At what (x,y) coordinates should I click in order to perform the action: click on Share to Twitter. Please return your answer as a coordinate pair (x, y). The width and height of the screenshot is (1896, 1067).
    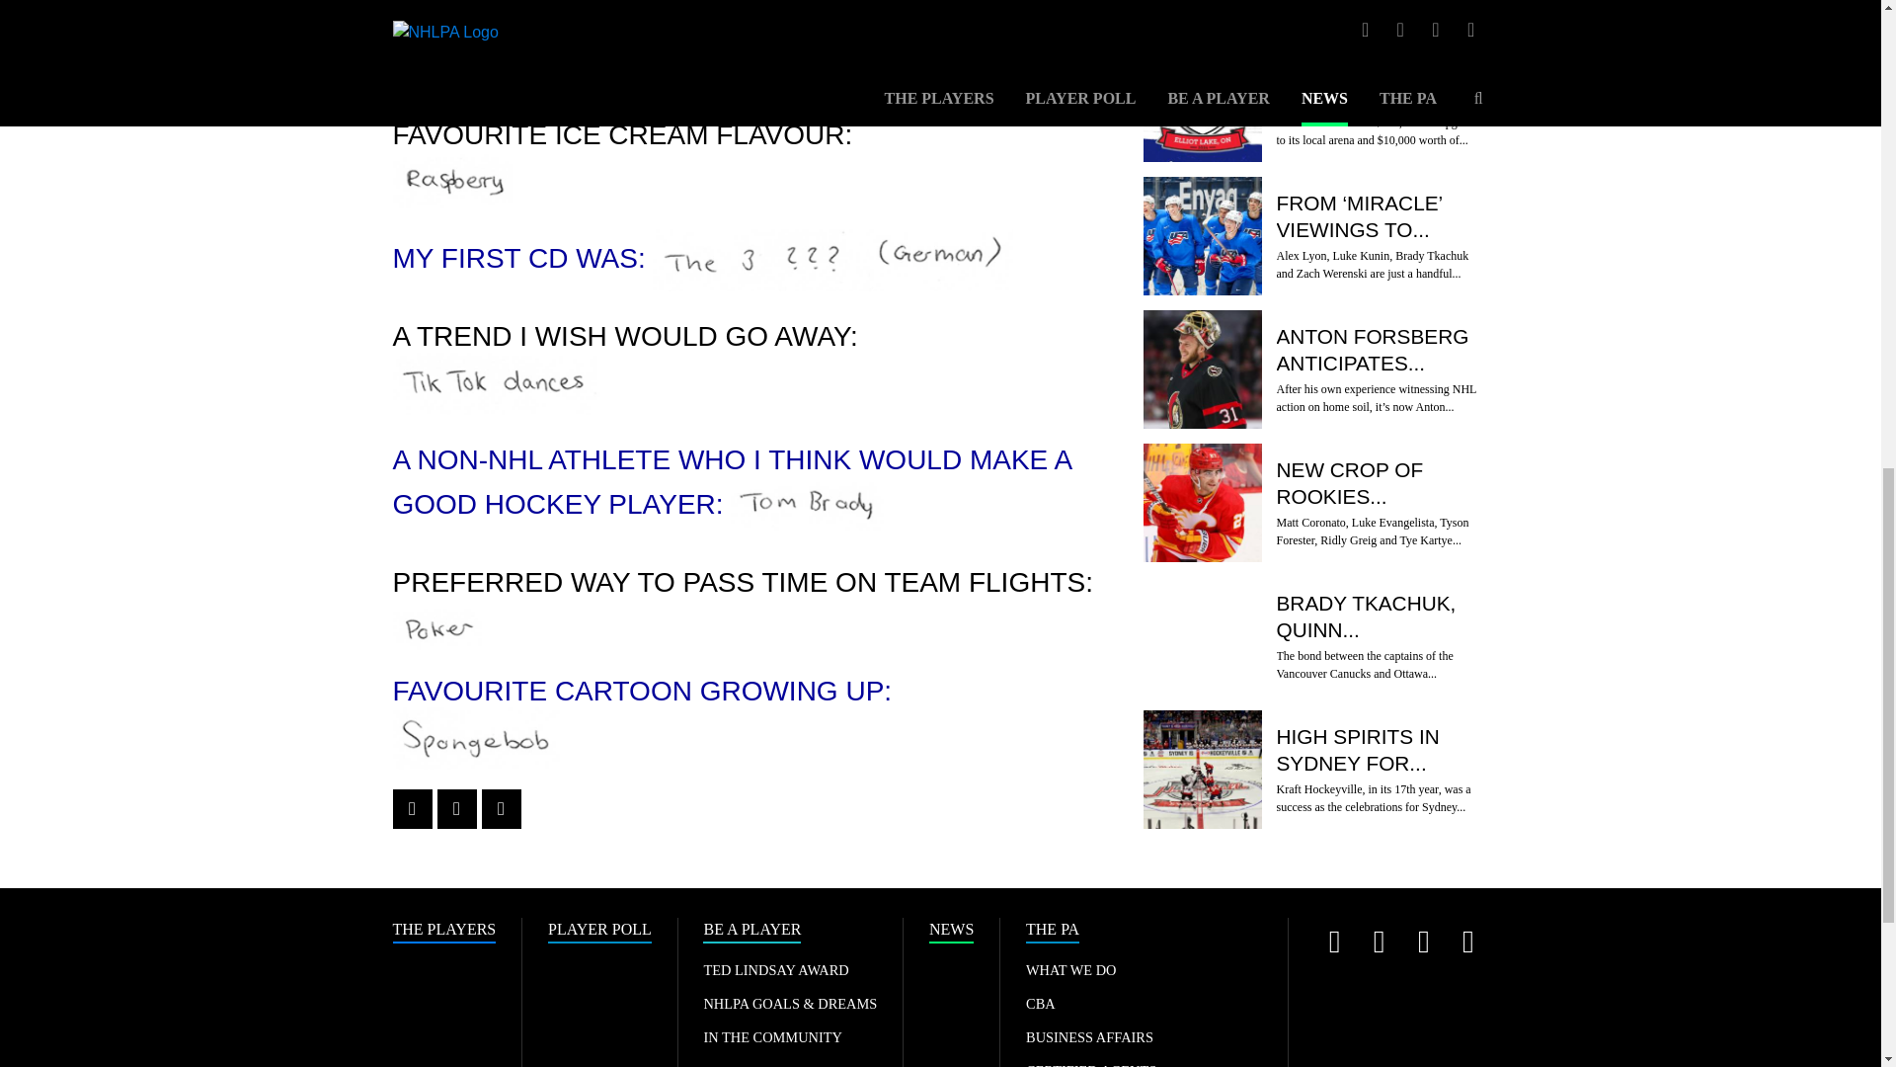
    Looking at the image, I should click on (455, 809).